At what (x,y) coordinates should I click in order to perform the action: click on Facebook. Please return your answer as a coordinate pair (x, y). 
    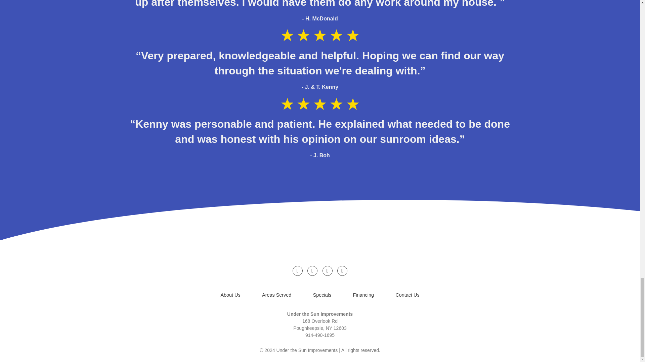
    Looking at the image, I should click on (298, 270).